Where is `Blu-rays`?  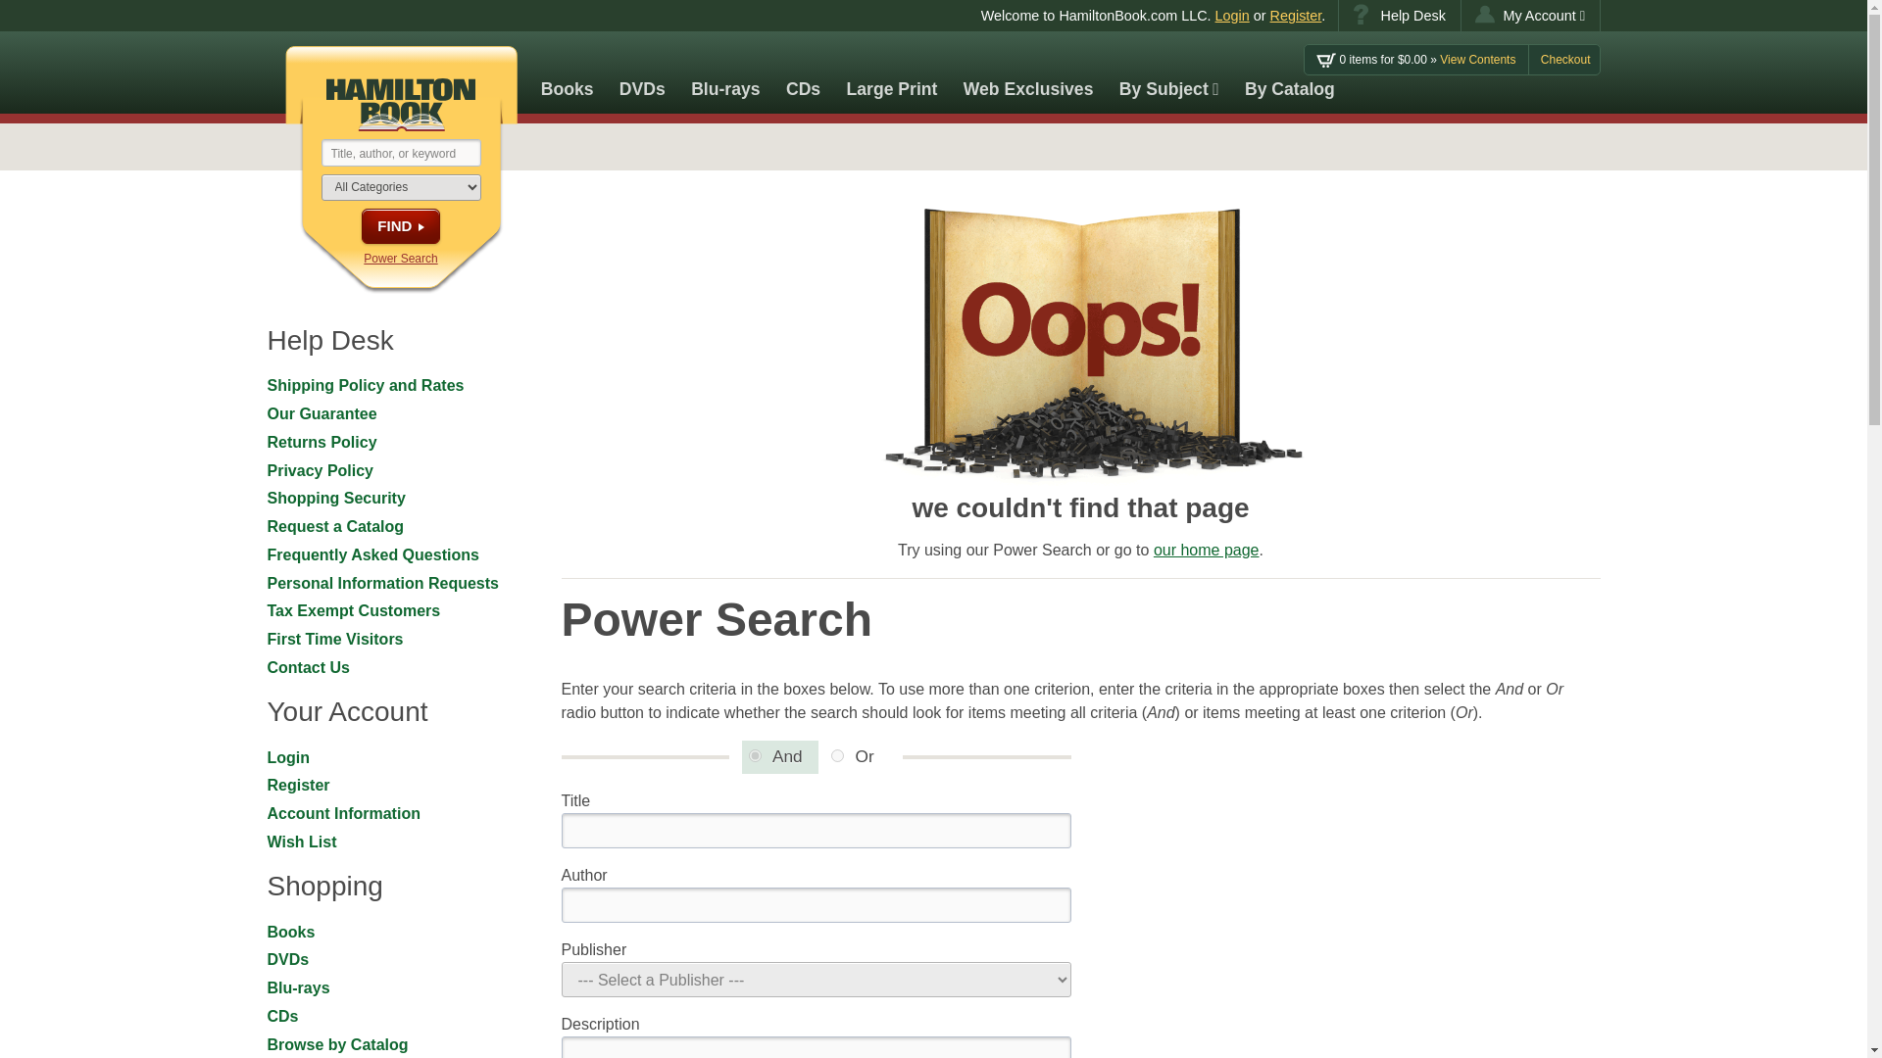
Blu-rays is located at coordinates (725, 72).